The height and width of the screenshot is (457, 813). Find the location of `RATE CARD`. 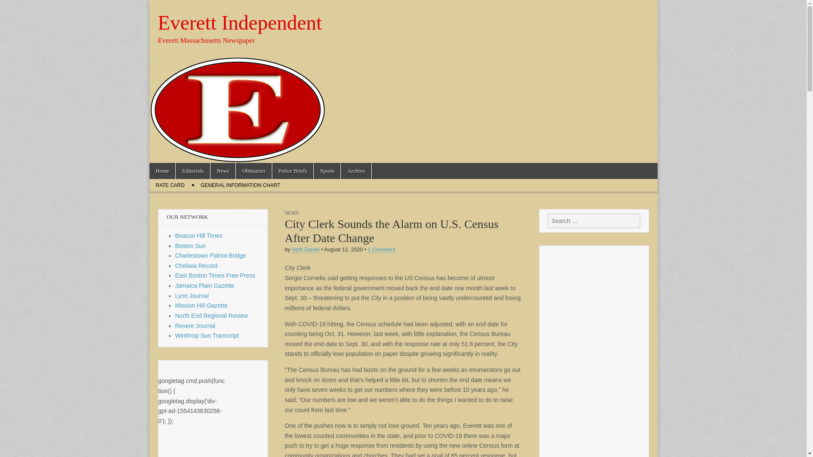

RATE CARD is located at coordinates (169, 185).